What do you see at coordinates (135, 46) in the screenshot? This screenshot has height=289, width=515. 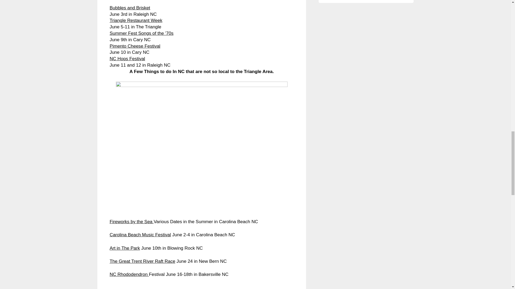 I see `Pimento Cheese Festival` at bounding box center [135, 46].